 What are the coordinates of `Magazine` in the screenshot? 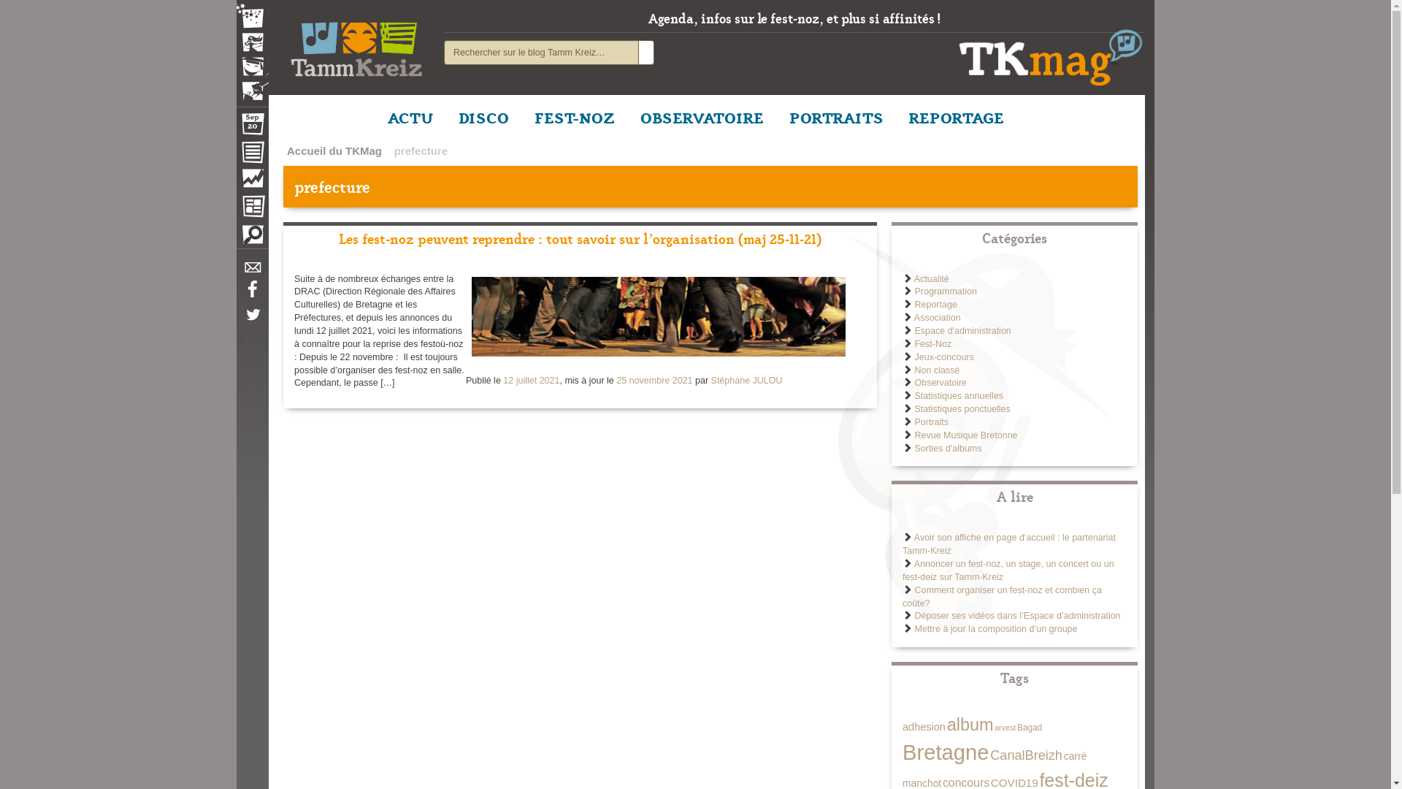 It's located at (253, 208).